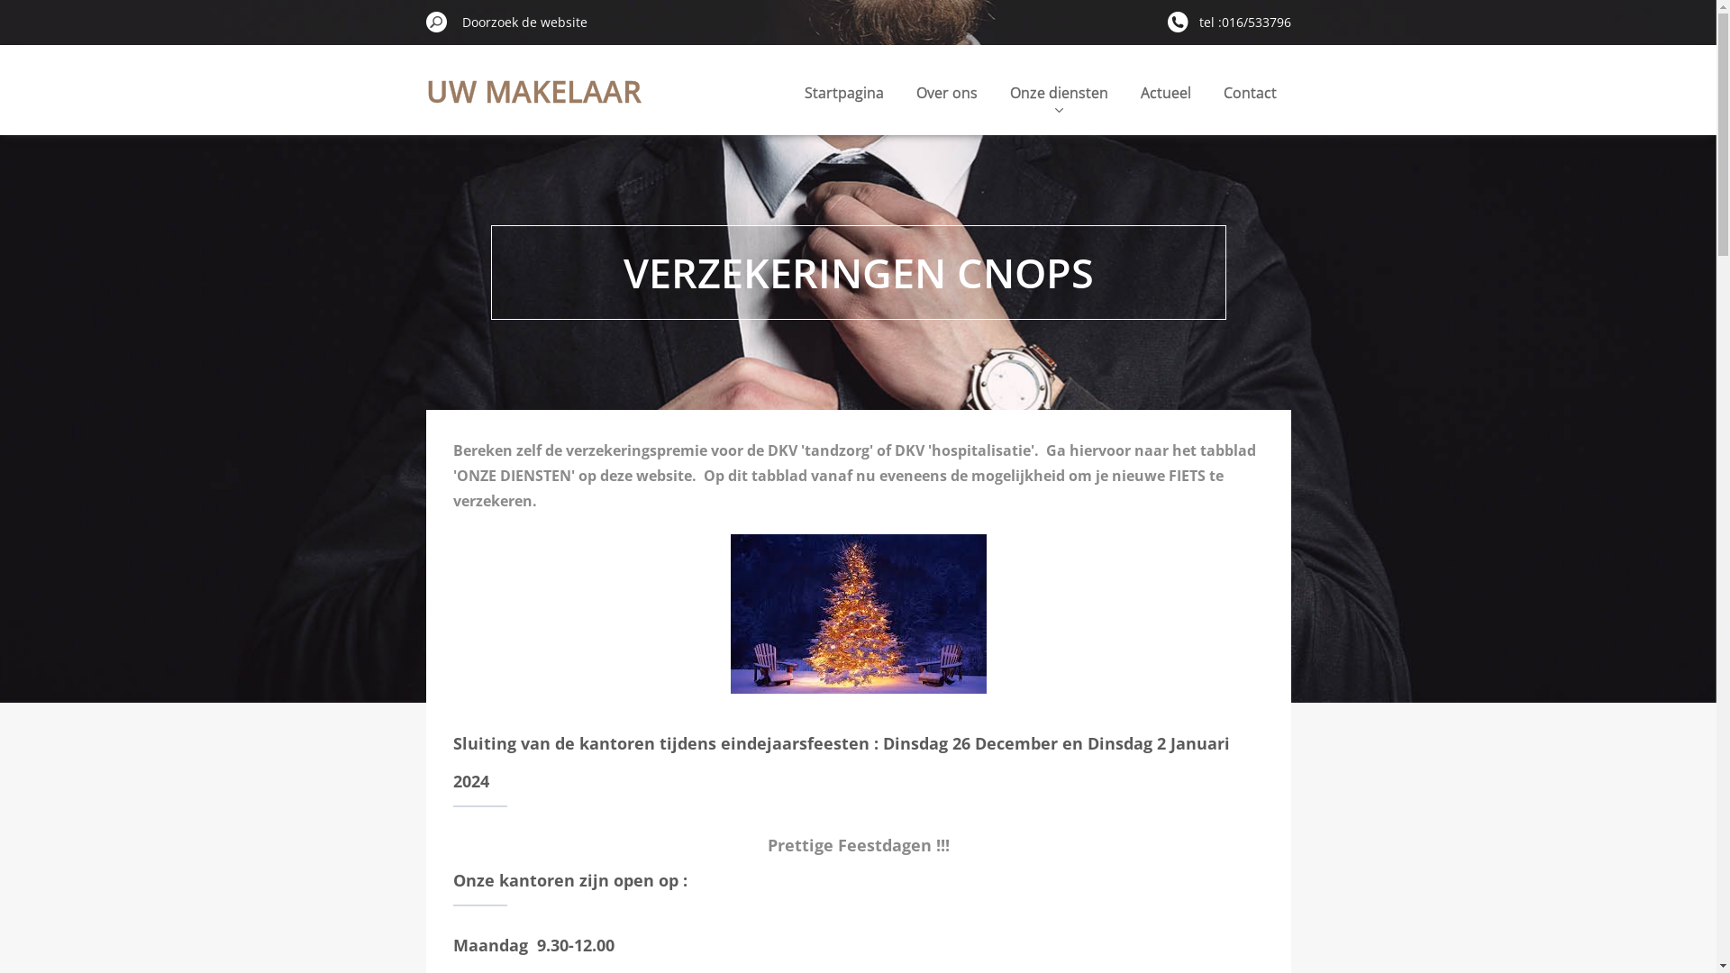  Describe the element at coordinates (946, 90) in the screenshot. I see `Over ons` at that location.